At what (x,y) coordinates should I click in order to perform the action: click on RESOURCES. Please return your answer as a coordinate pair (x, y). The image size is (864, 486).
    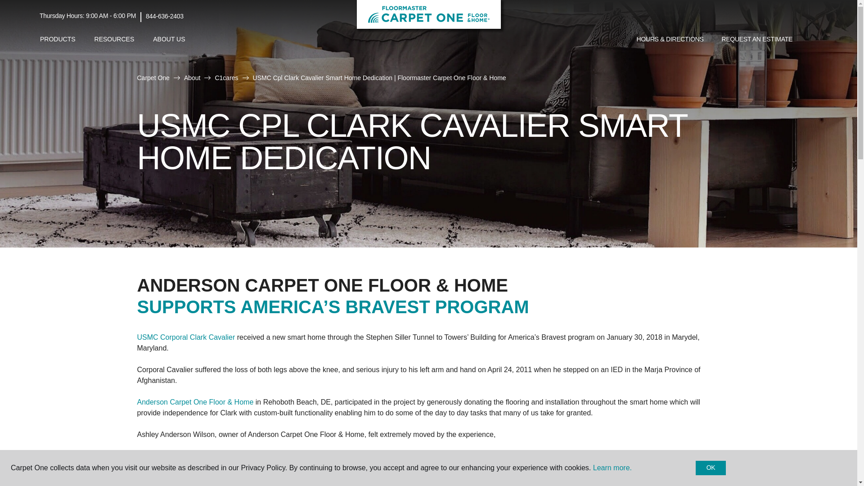
    Looking at the image, I should click on (114, 39).